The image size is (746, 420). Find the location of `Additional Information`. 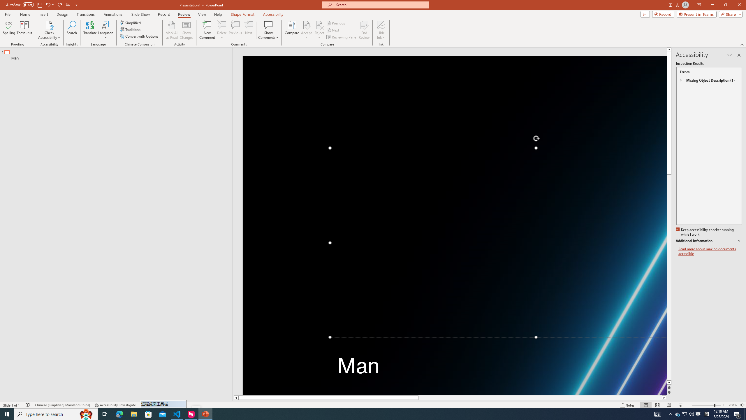

Additional Information is located at coordinates (709, 241).